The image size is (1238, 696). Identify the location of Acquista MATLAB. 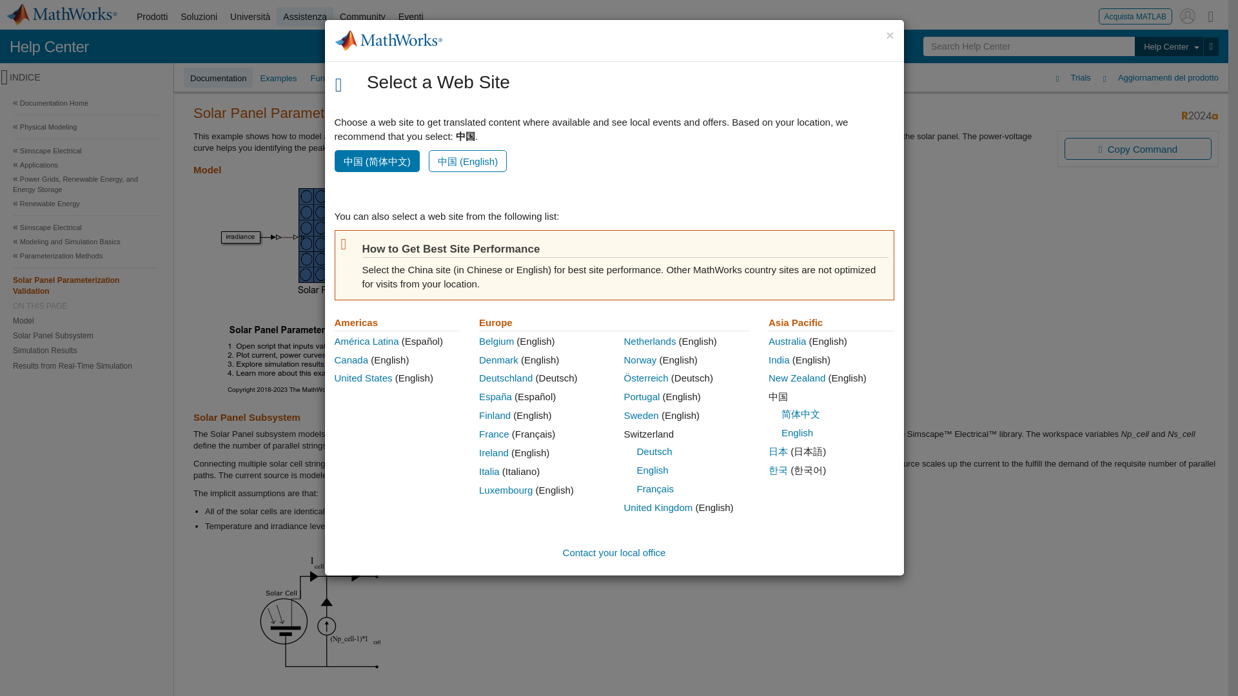
(1135, 15).